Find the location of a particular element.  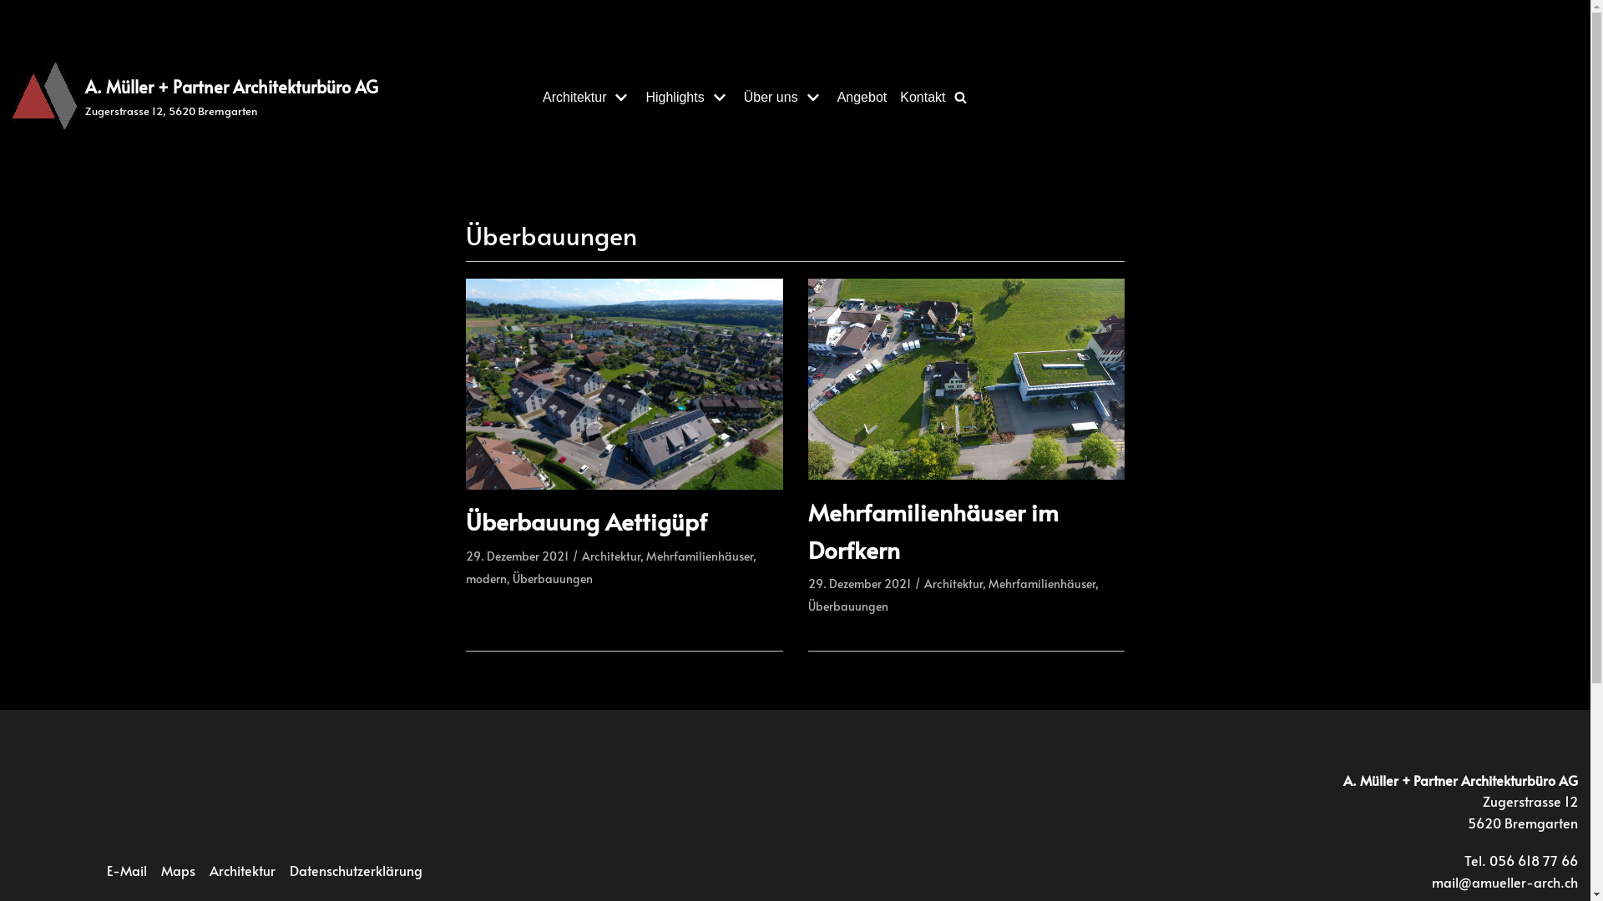

E-Mail is located at coordinates (127, 871).